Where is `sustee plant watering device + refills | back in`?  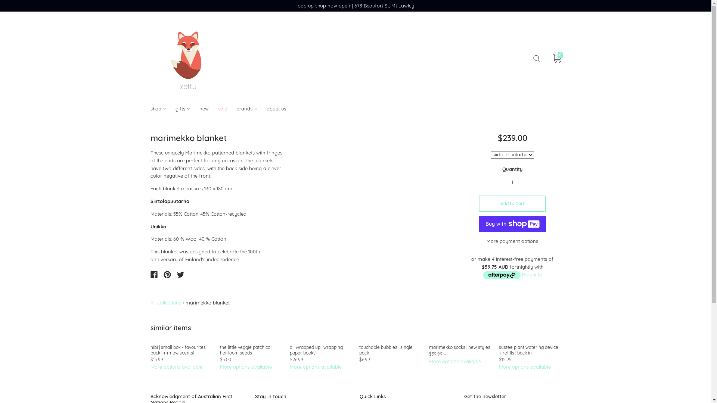
sustee plant watering device + refills | back in is located at coordinates (529, 350).